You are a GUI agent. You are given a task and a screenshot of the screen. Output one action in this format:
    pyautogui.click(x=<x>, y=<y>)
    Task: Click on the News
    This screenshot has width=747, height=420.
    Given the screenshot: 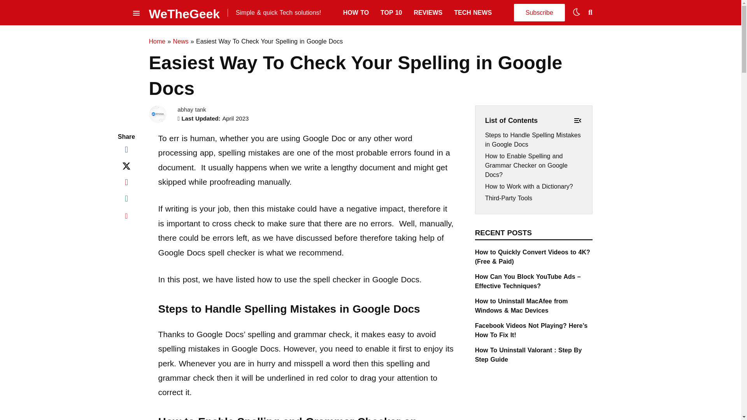 What is the action you would take?
    pyautogui.click(x=181, y=41)
    